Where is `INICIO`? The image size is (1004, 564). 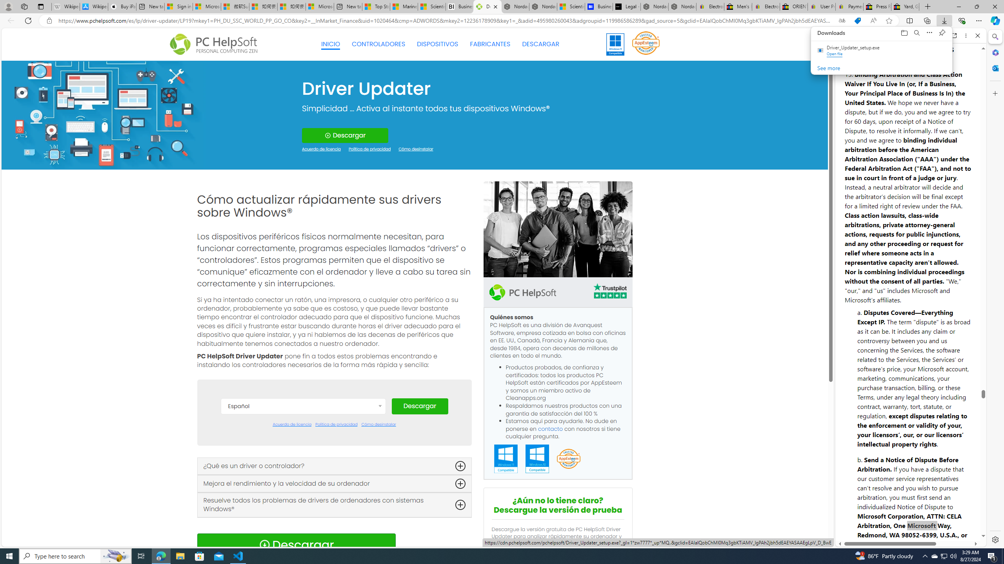 INICIO is located at coordinates (331, 44).